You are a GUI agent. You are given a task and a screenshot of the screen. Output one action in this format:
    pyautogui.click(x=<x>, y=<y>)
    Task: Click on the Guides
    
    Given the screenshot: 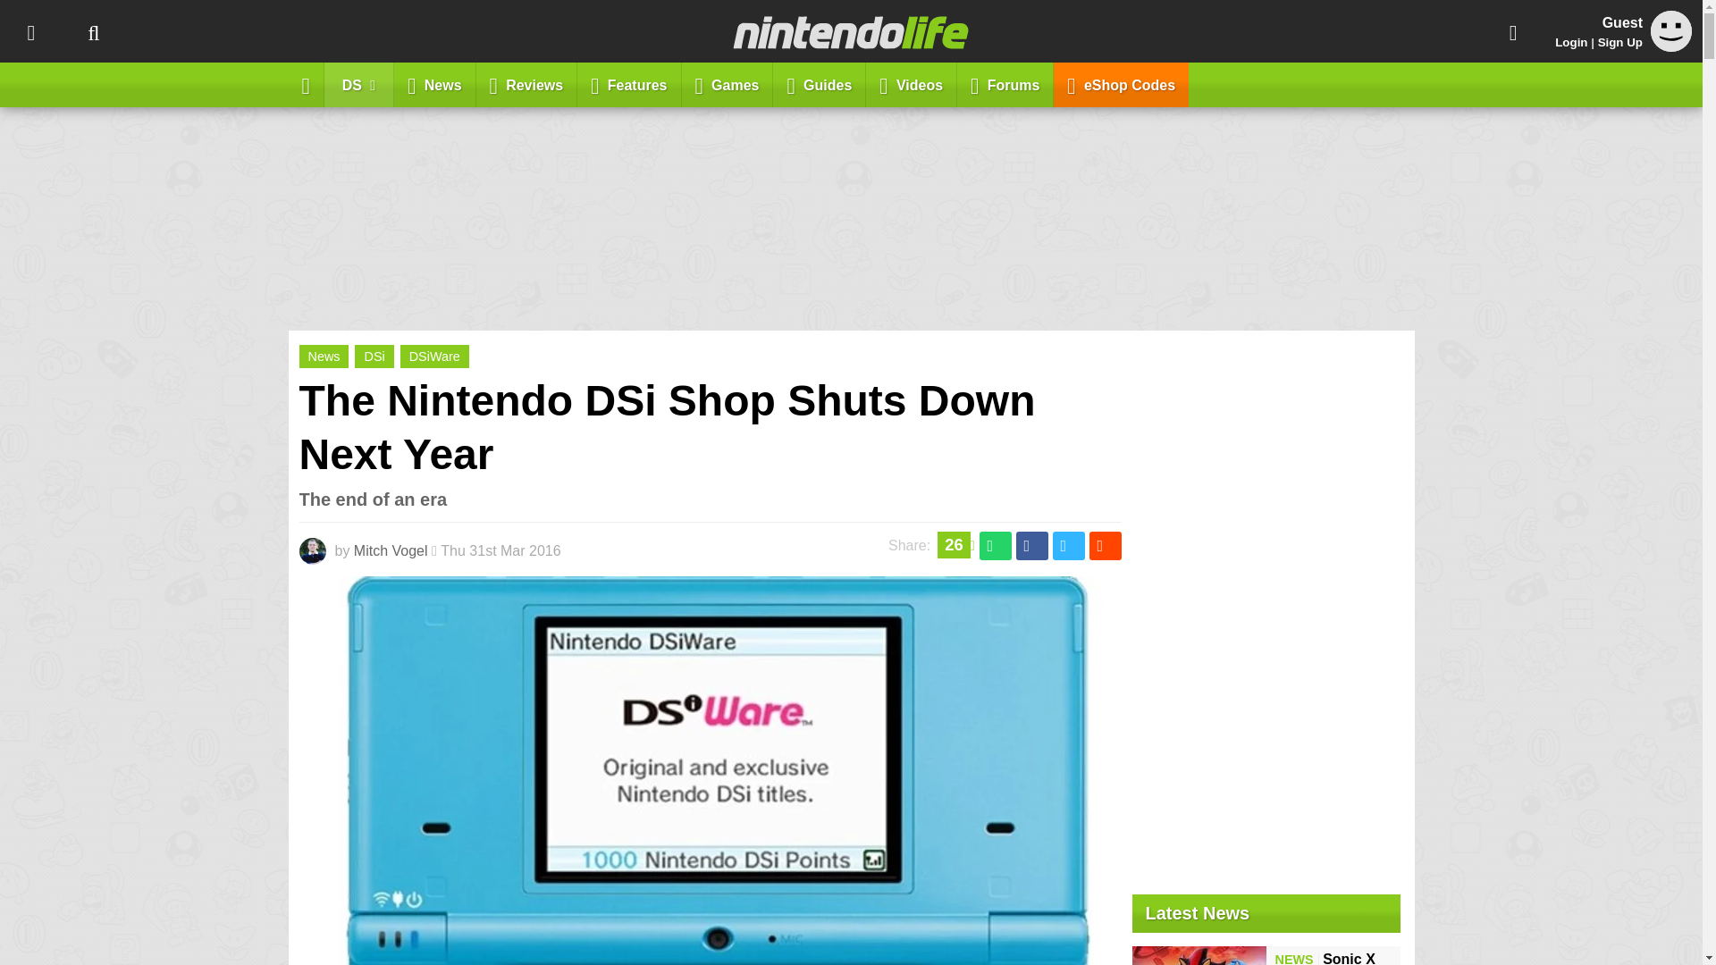 What is the action you would take?
    pyautogui.click(x=820, y=84)
    